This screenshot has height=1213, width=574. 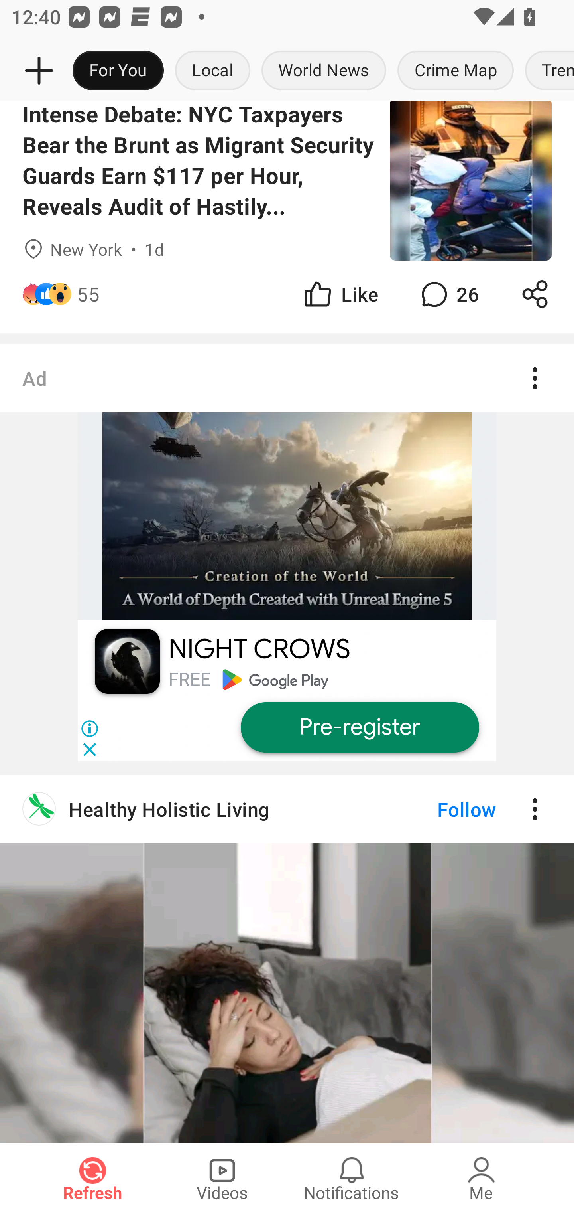 I want to click on NIGHT CROWS, so click(x=259, y=649).